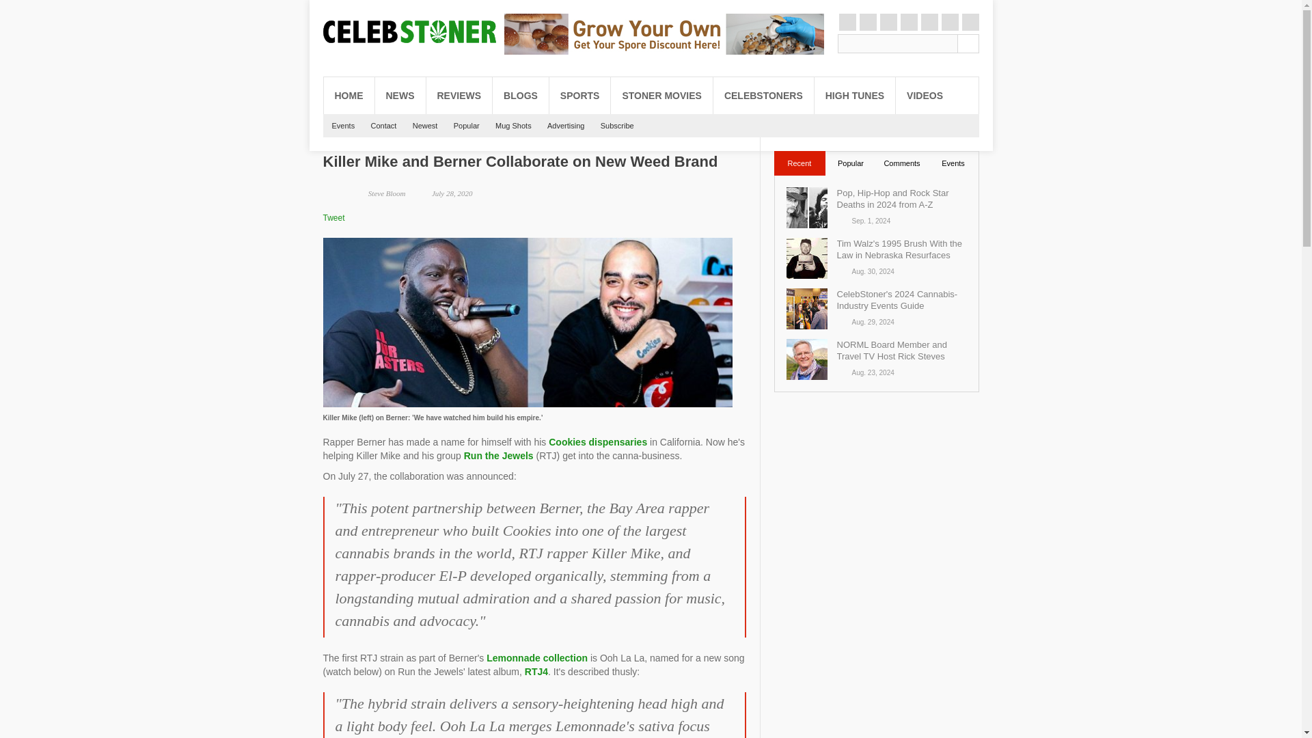 The image size is (1312, 738). What do you see at coordinates (661, 96) in the screenshot?
I see `STONER MOVIES` at bounding box center [661, 96].